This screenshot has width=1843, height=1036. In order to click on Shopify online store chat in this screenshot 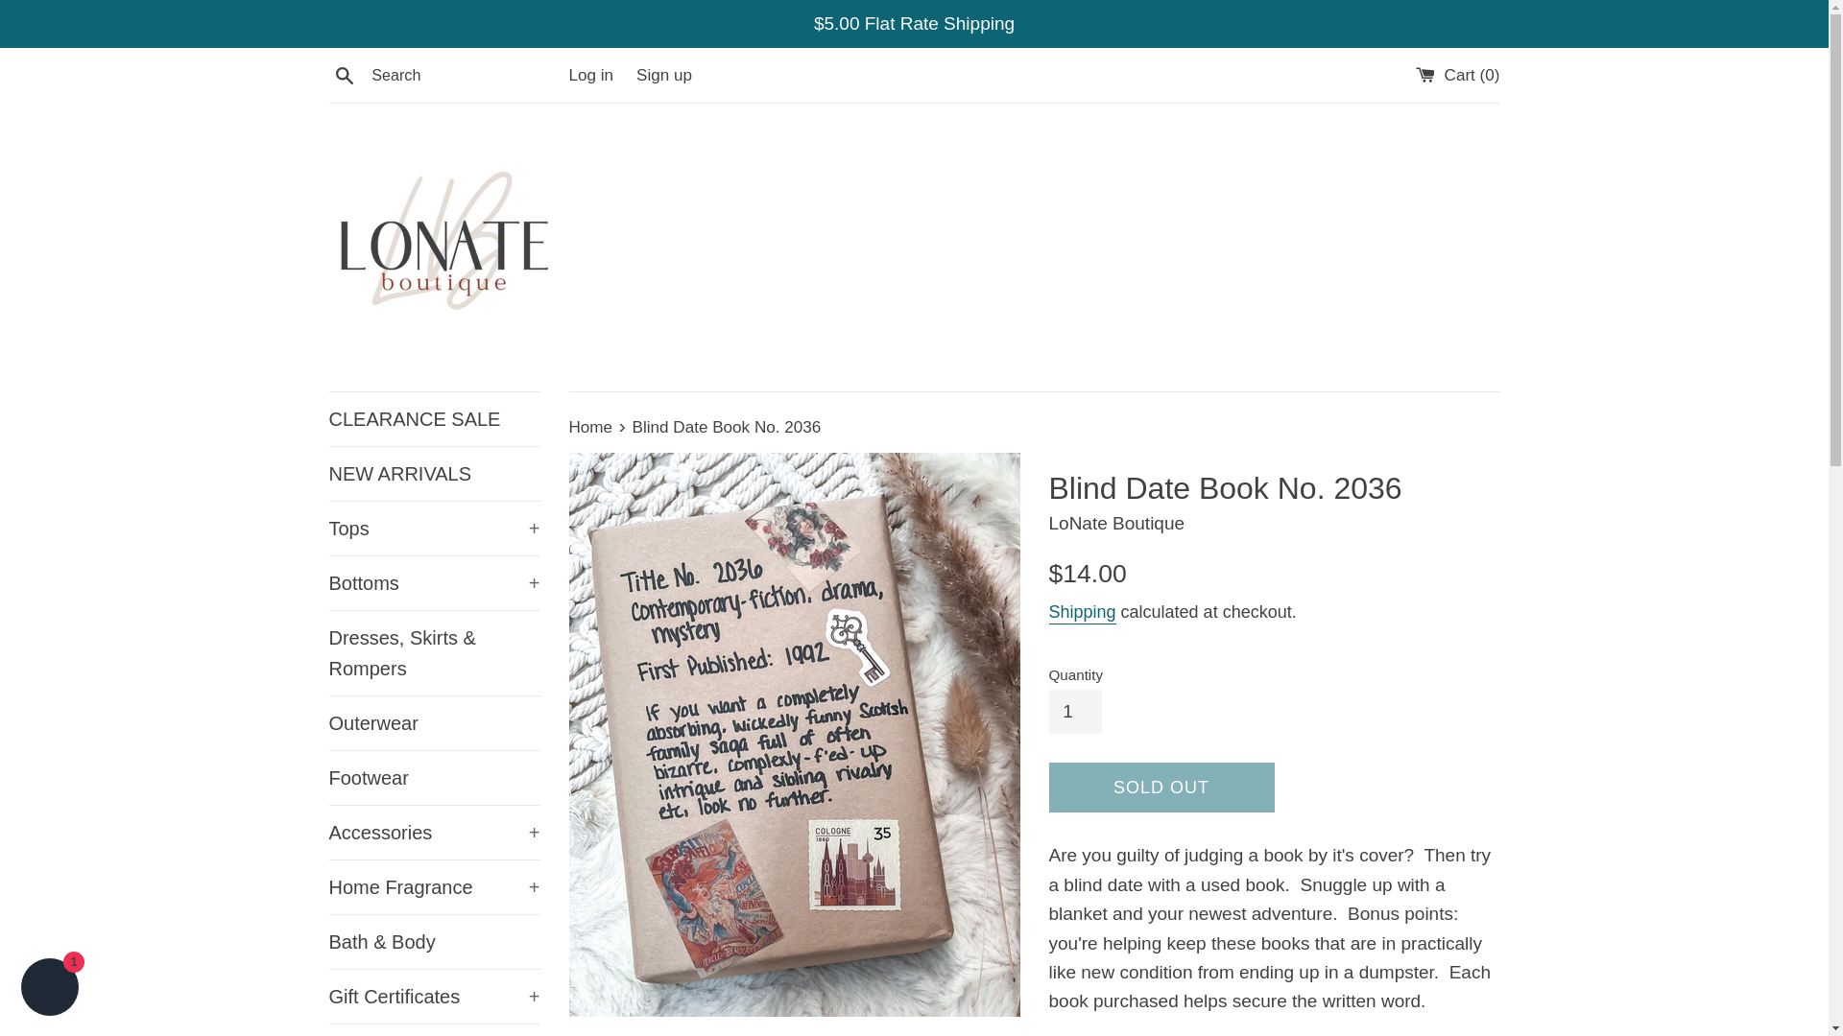, I will do `click(50, 989)`.